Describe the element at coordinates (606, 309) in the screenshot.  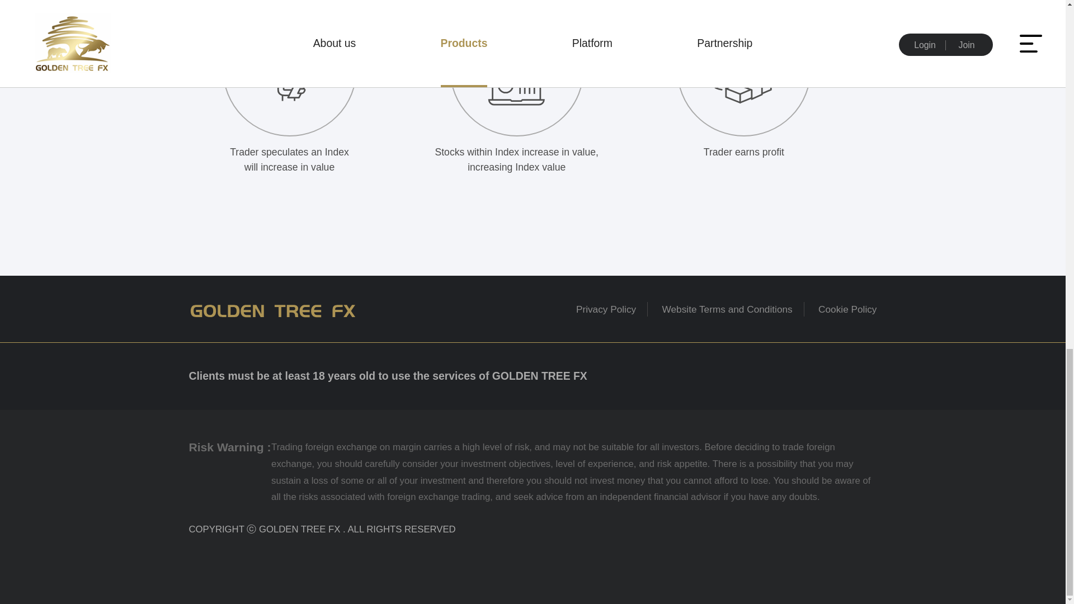
I see `Privacy Policy` at that location.